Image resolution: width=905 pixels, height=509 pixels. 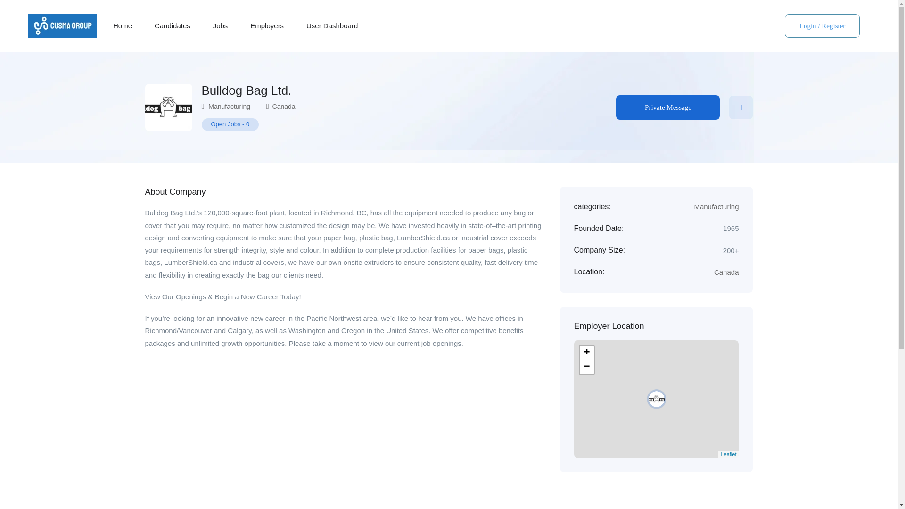 I want to click on Zoom in, so click(x=586, y=353).